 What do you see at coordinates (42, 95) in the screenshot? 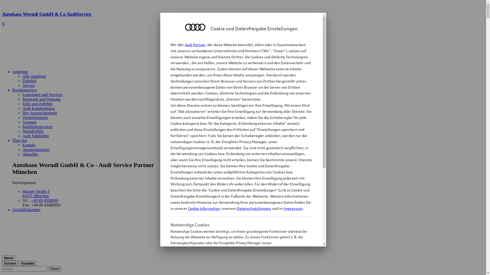
I see `Leistungen und Services` at bounding box center [42, 95].